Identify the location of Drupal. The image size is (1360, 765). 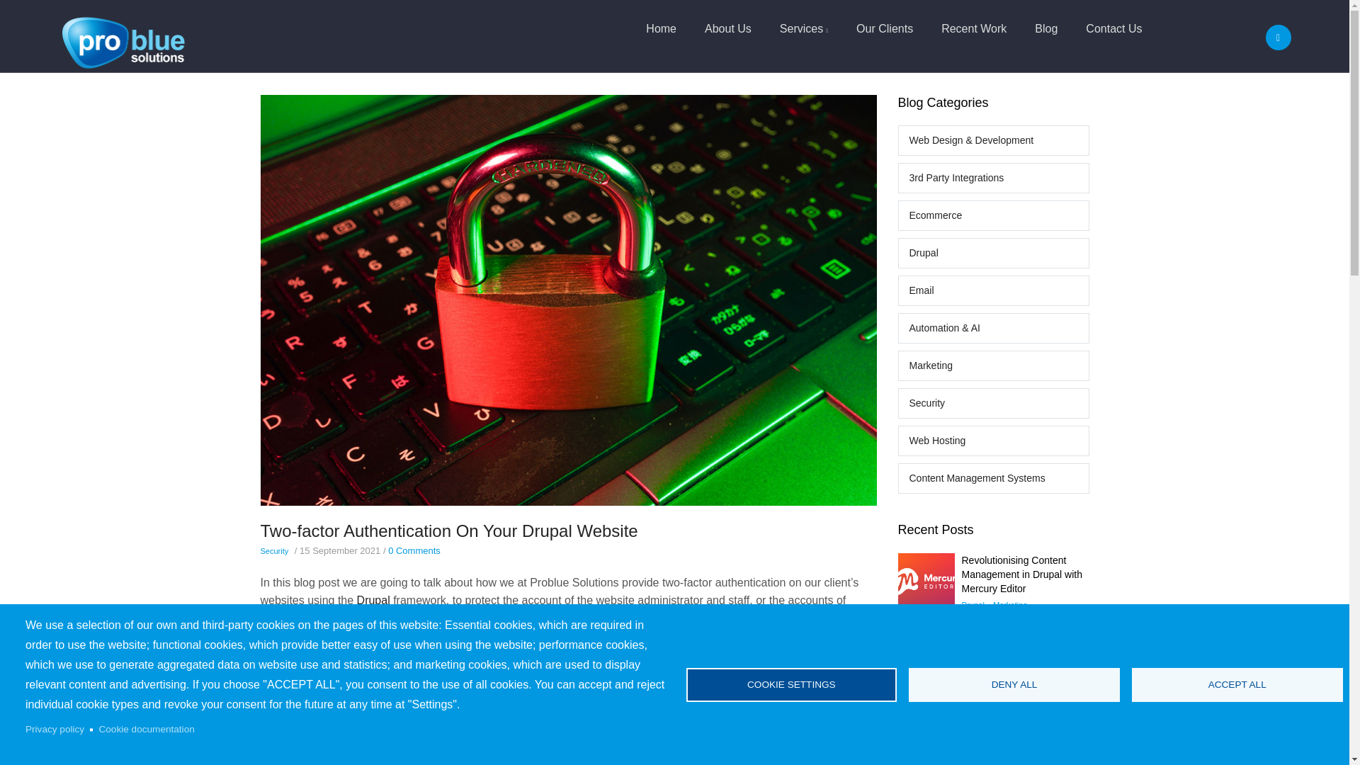
(373, 601).